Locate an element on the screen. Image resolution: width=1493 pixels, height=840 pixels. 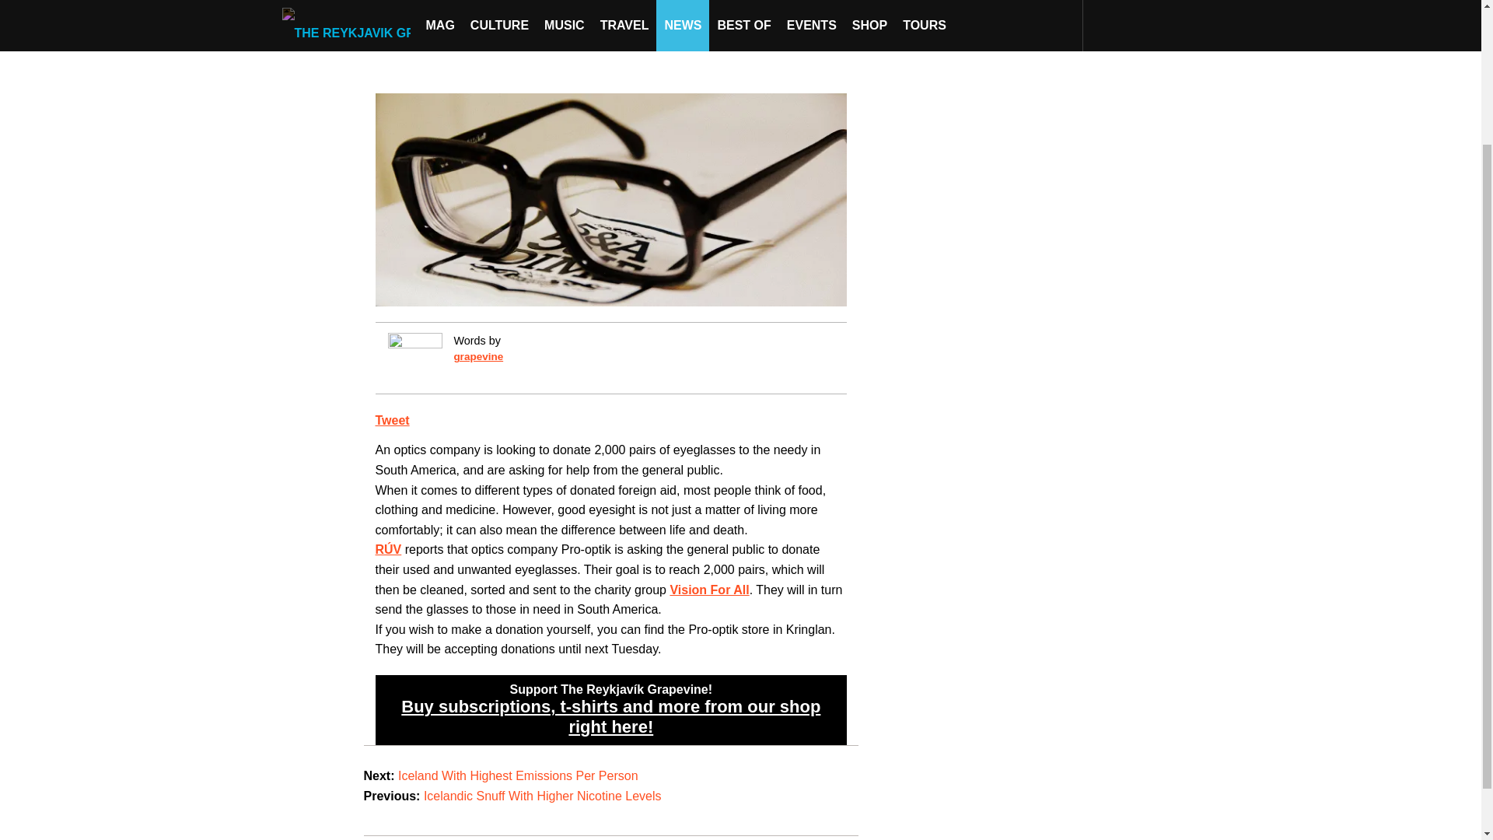
Posts by grapevine is located at coordinates (478, 356).